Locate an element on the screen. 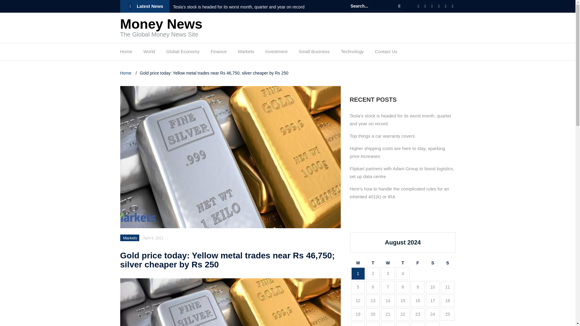 The height and width of the screenshot is (326, 580). Tuesday is located at coordinates (373, 263).